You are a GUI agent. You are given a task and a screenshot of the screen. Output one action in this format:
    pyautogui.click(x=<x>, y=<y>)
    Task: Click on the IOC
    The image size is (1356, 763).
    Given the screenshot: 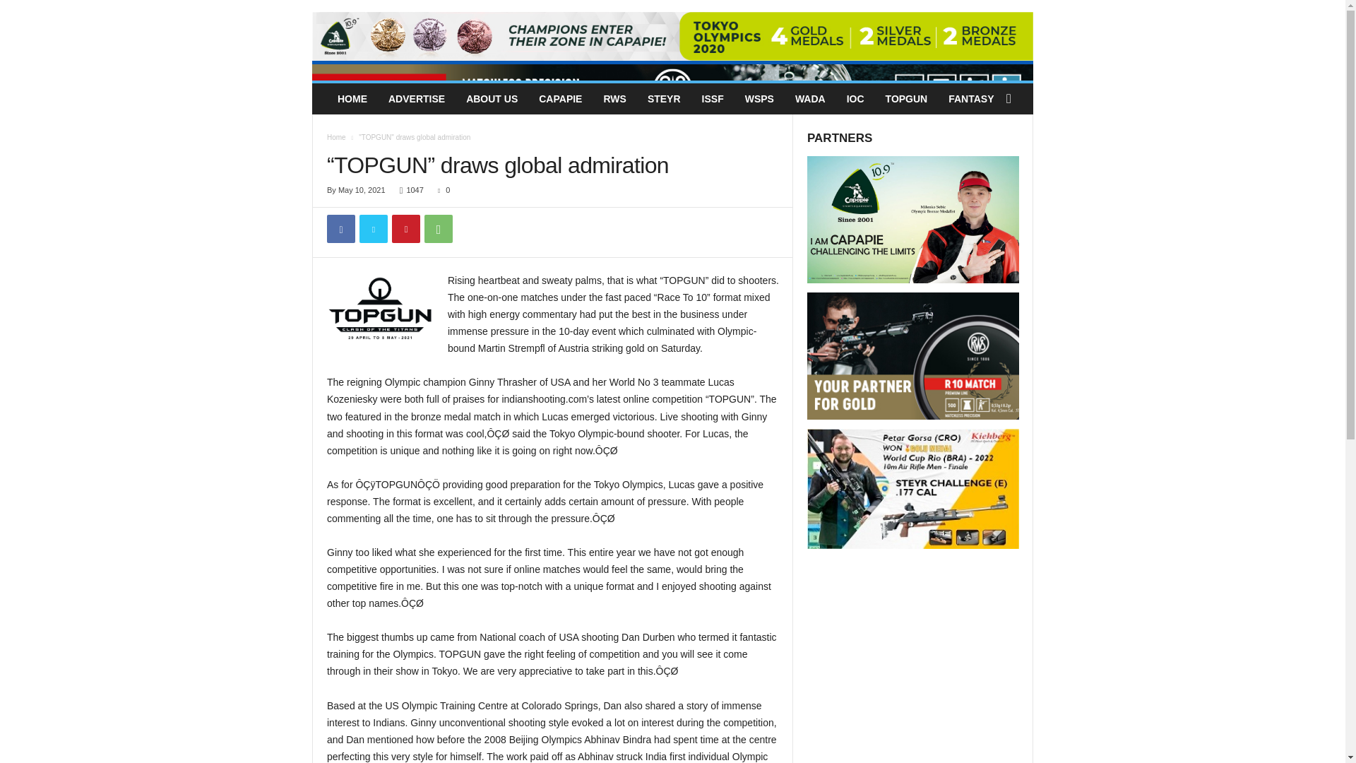 What is the action you would take?
    pyautogui.click(x=855, y=99)
    